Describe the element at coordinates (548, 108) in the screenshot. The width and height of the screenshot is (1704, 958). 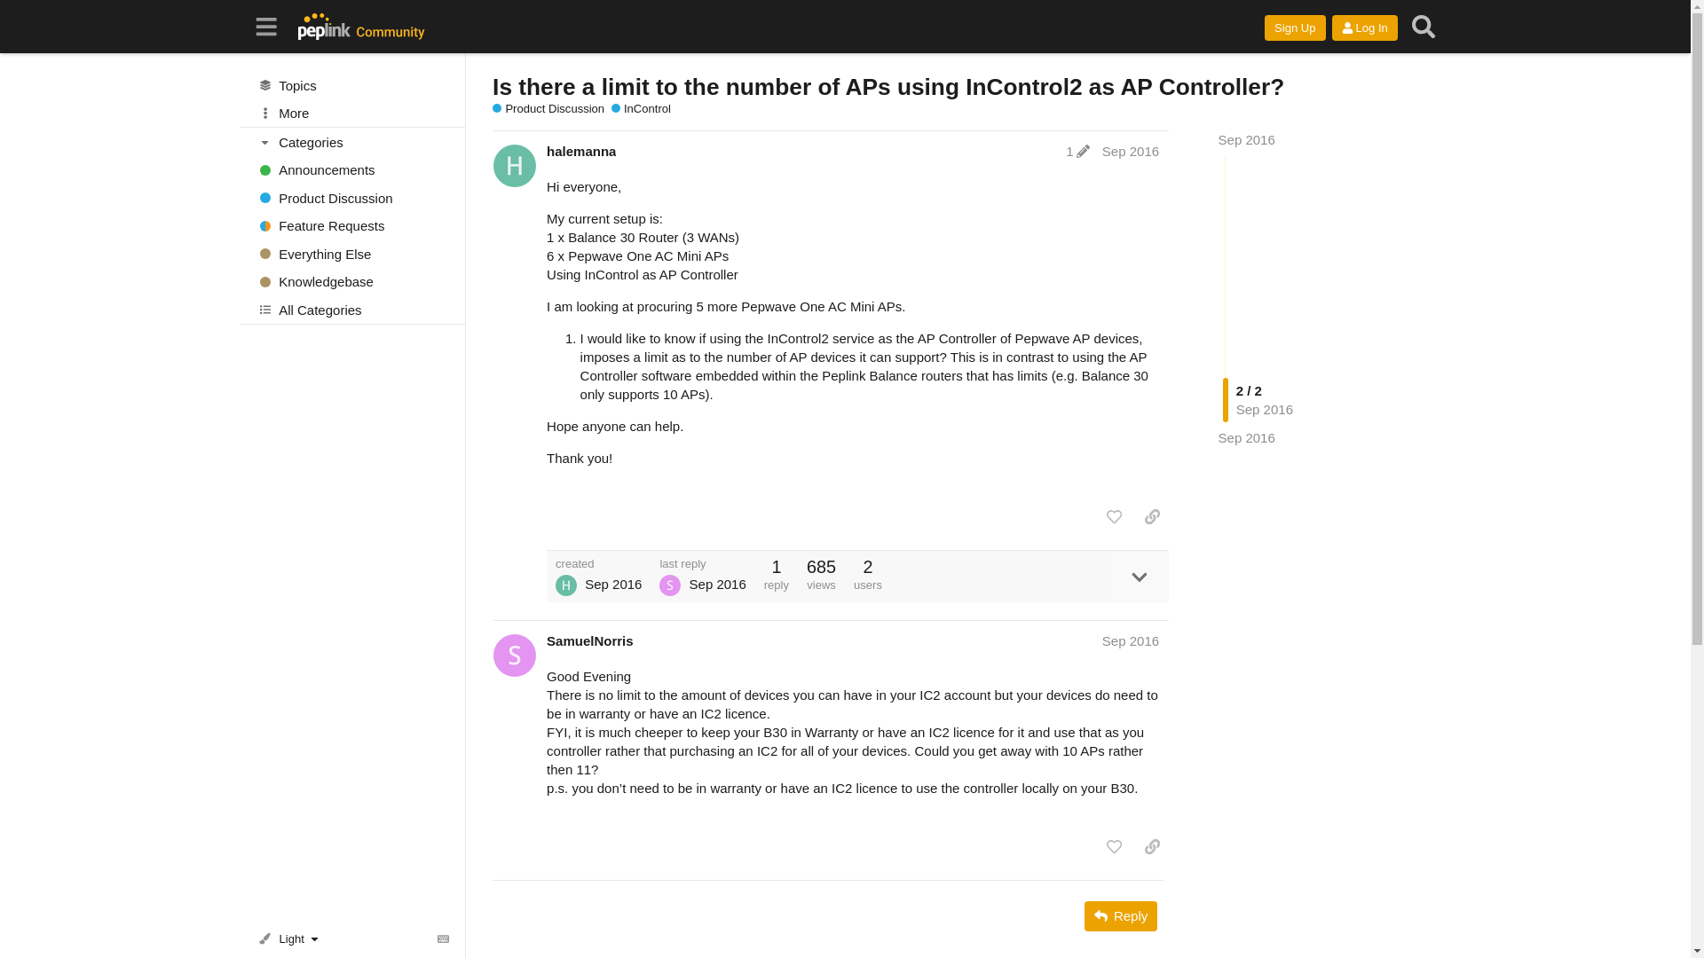
I see `Product Discussion` at that location.